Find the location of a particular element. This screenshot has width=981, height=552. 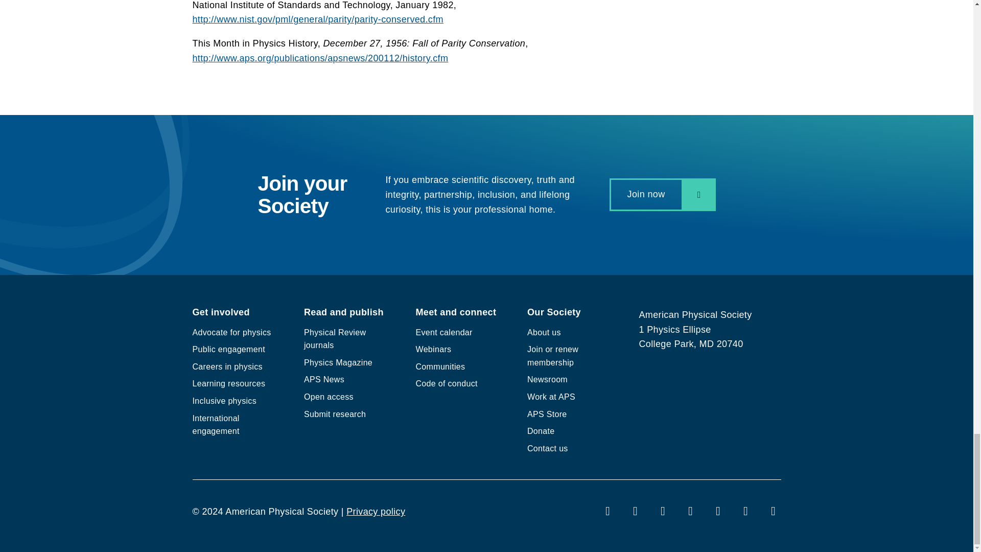

Join now is located at coordinates (662, 194).